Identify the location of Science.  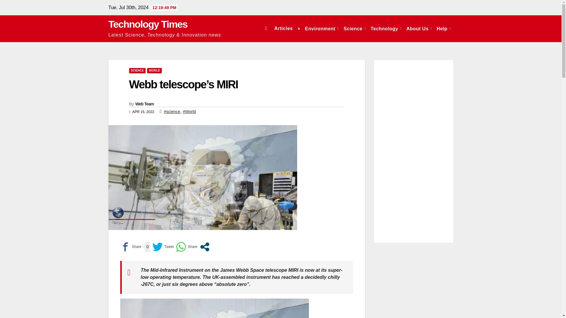
(355, 28).